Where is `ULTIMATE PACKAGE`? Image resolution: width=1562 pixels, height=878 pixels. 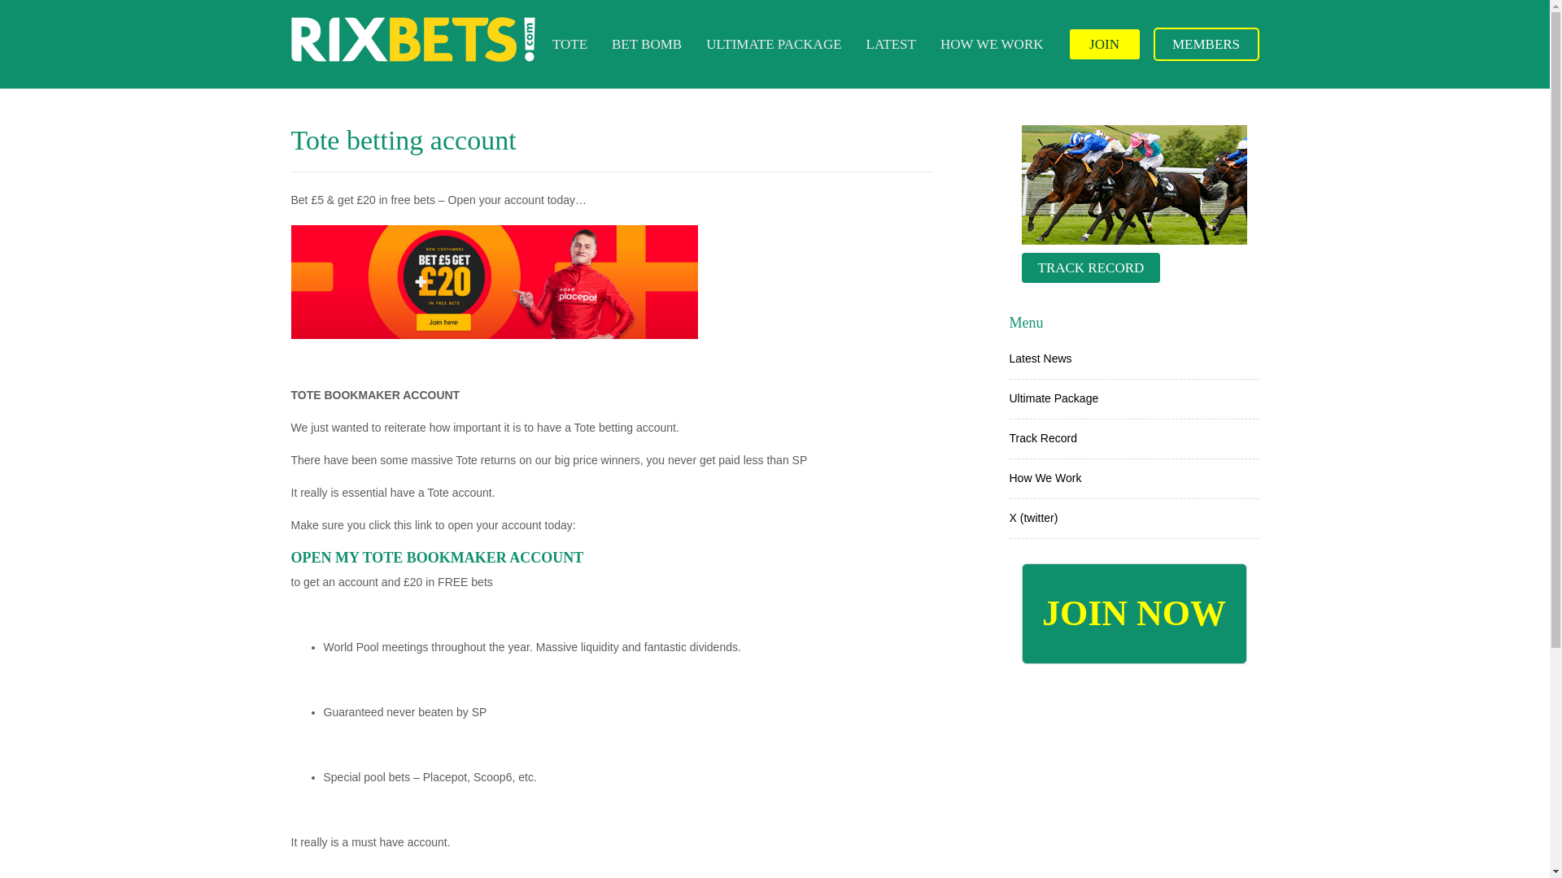
ULTIMATE PACKAGE is located at coordinates (773, 44).